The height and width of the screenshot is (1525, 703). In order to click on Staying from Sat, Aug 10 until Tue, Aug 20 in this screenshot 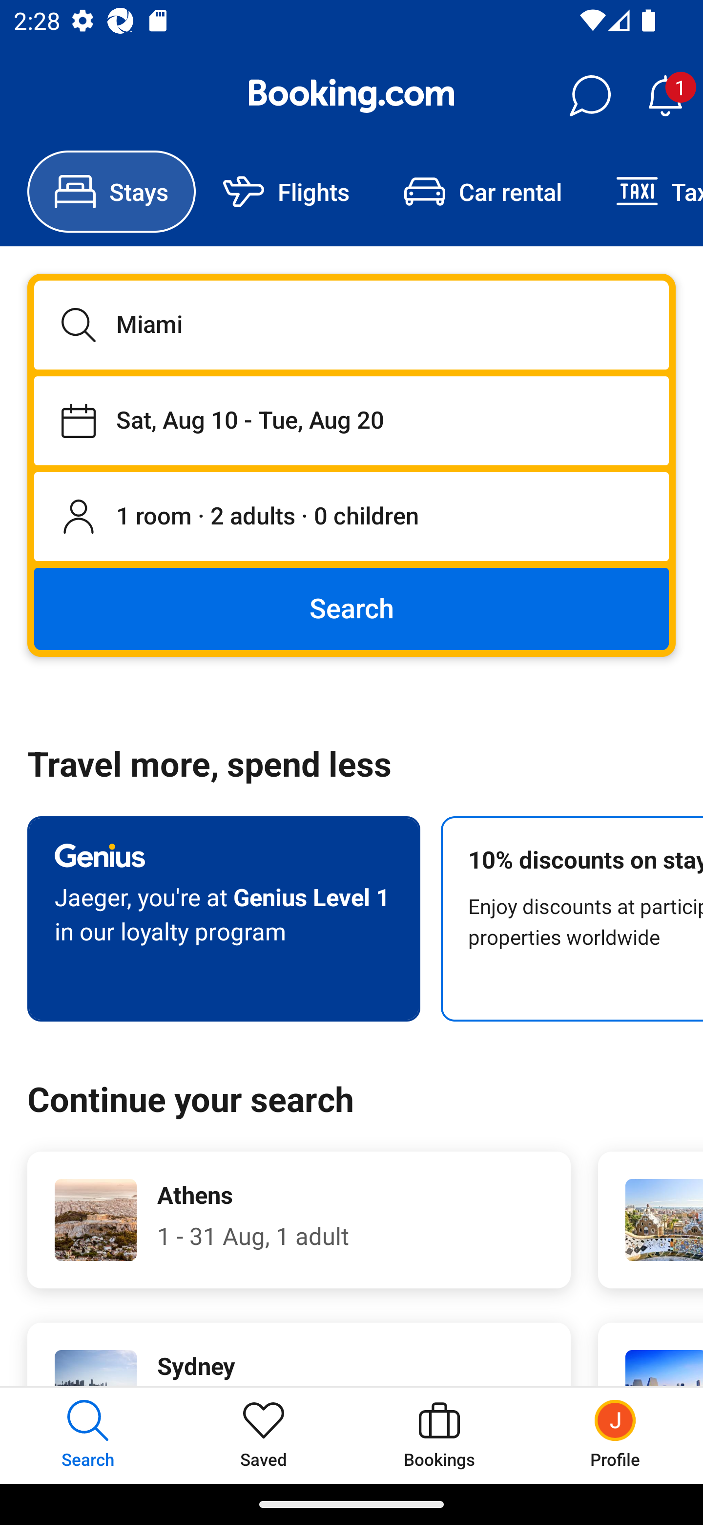, I will do `click(351, 420)`.